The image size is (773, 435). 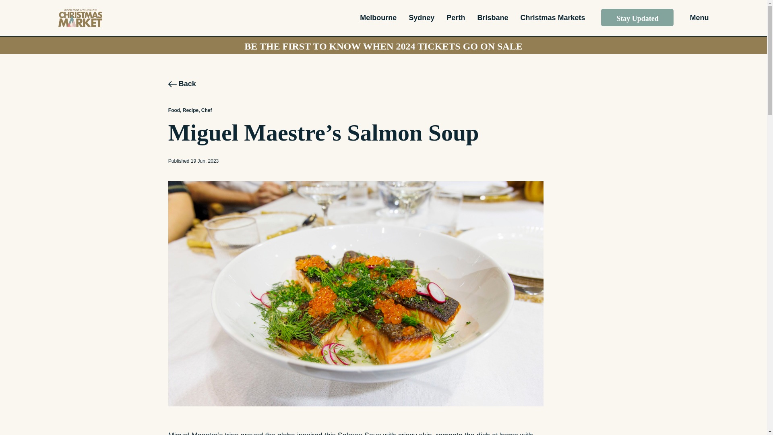 I want to click on , Chef, so click(x=205, y=110).